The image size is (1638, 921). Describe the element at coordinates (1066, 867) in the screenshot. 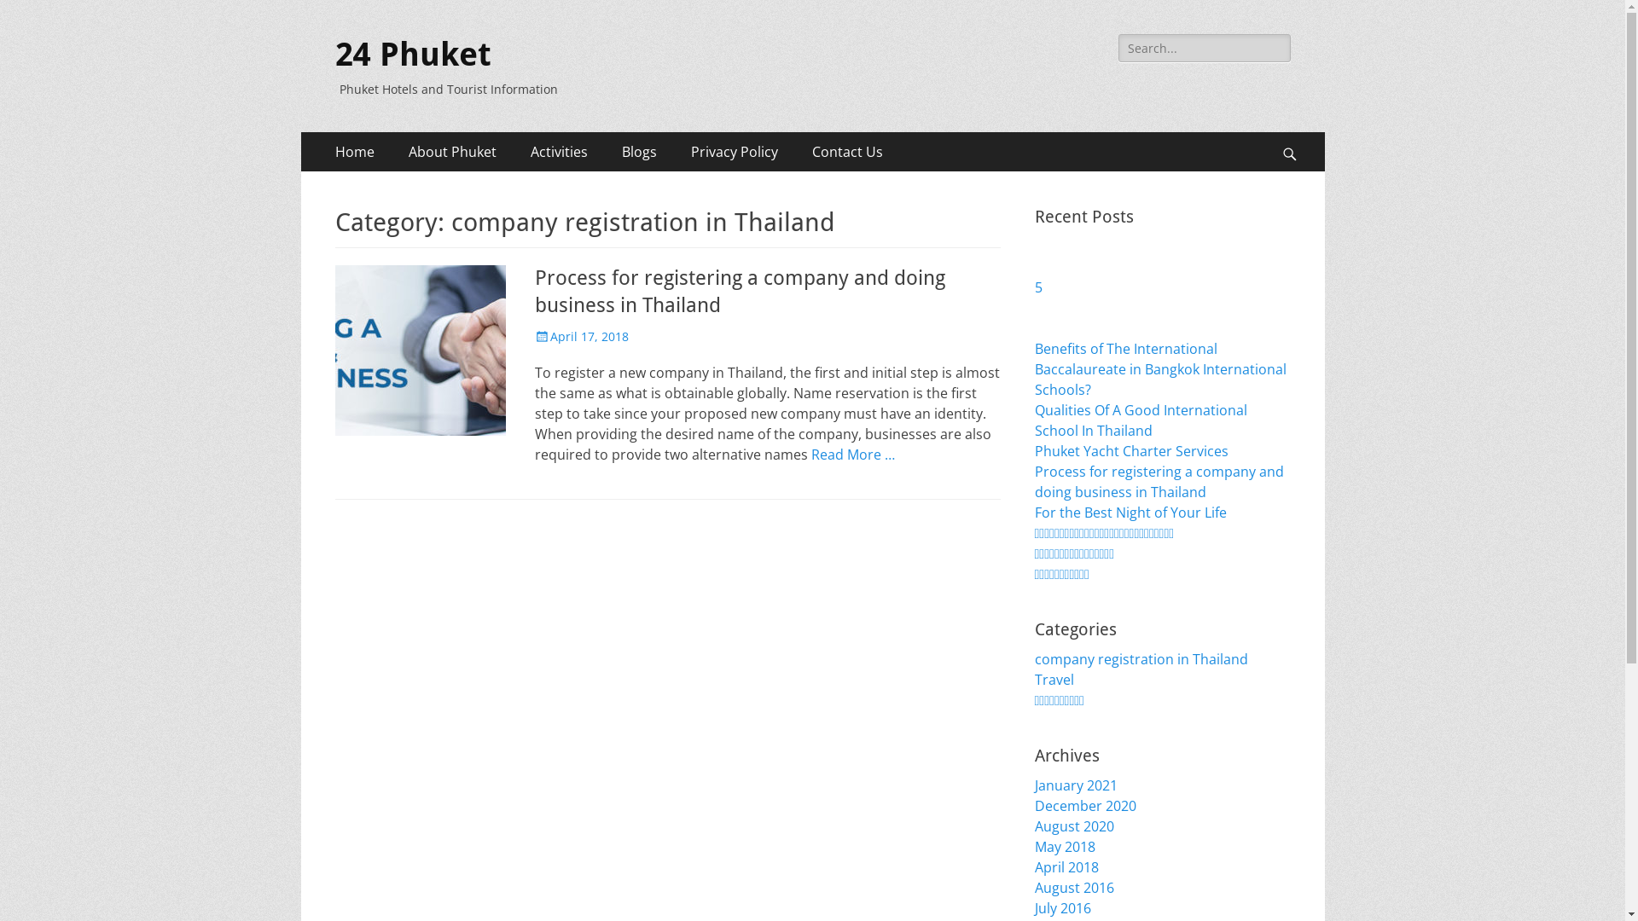

I see `April 2018` at that location.